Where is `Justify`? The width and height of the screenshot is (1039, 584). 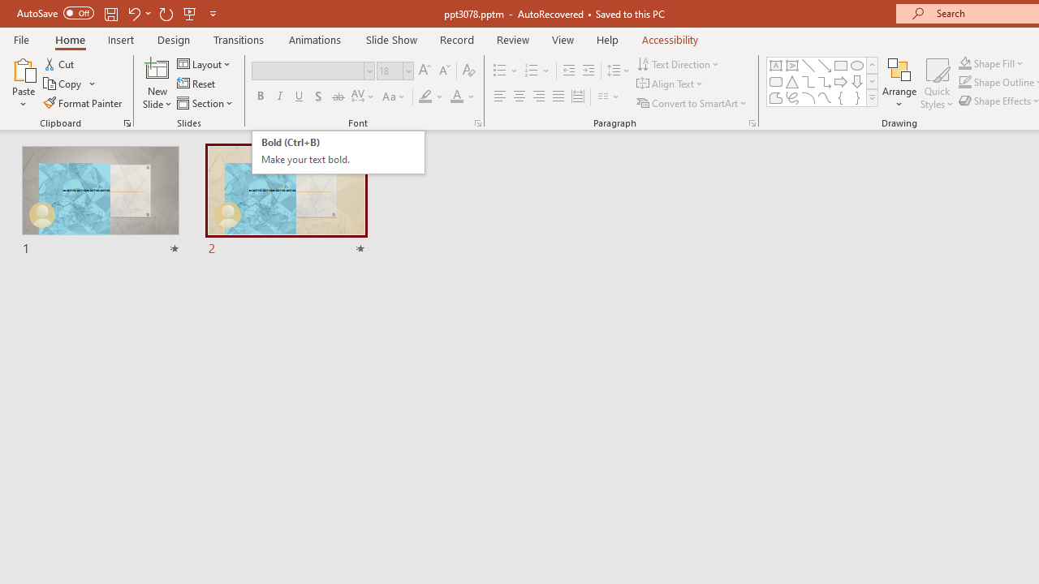
Justify is located at coordinates (558, 97).